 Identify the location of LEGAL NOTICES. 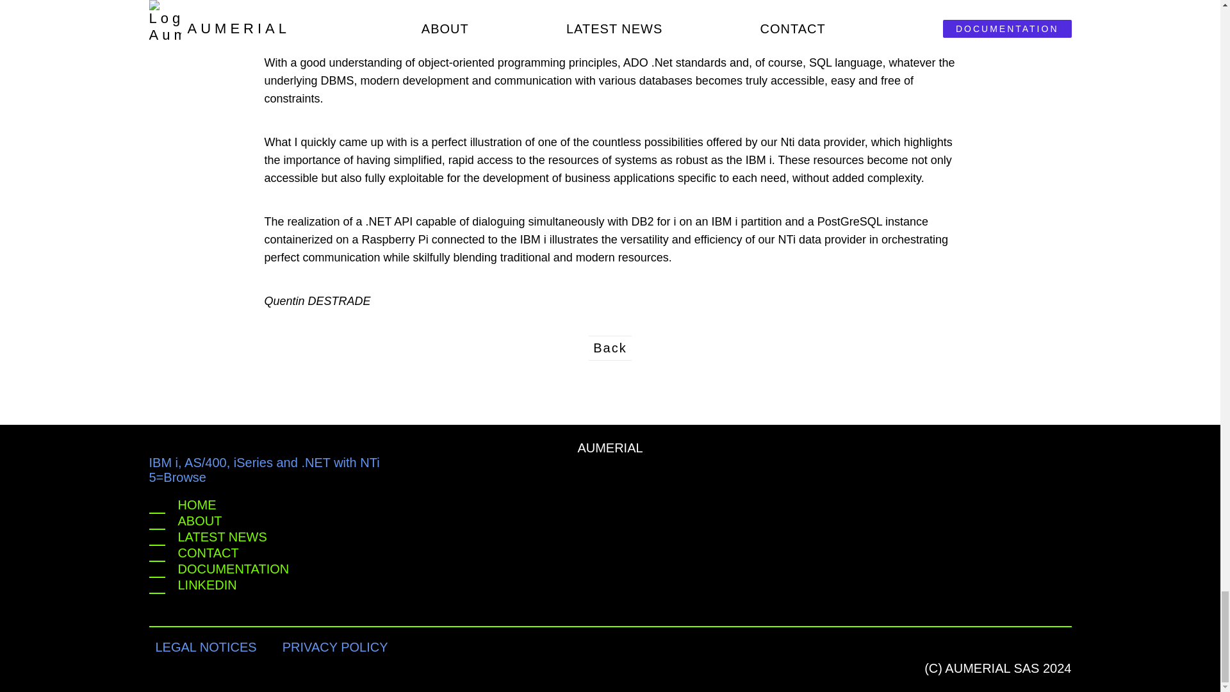
(206, 647).